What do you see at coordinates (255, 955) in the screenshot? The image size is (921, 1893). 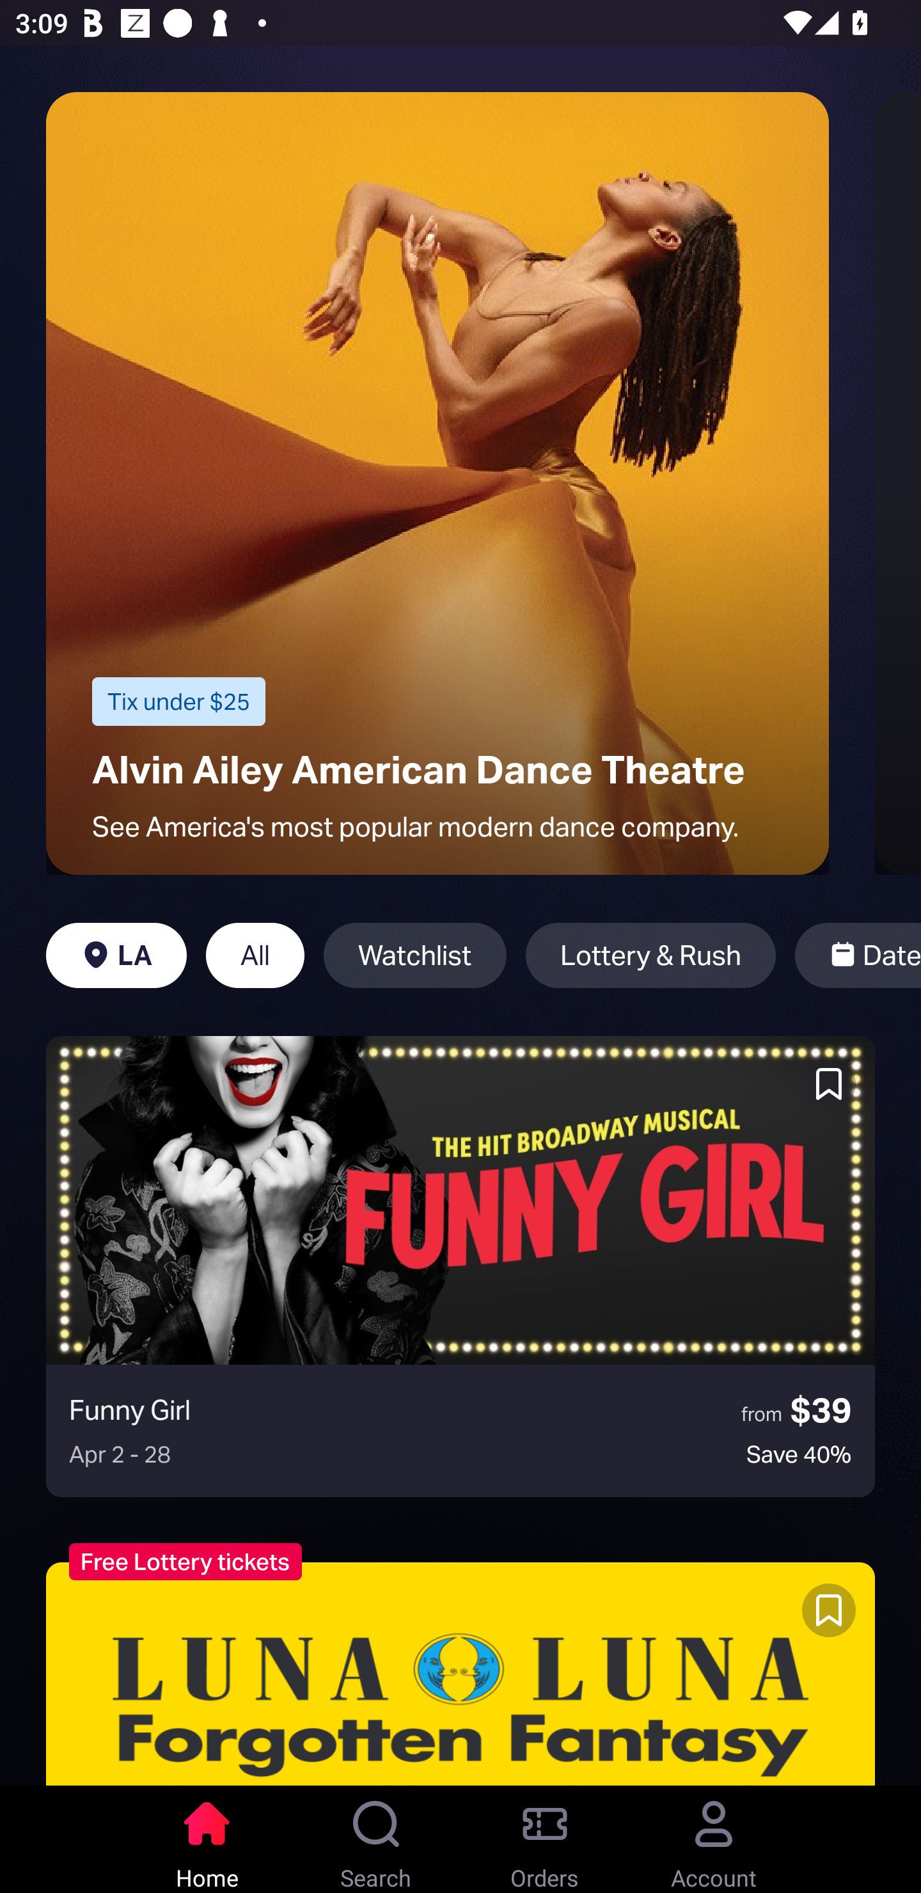 I see `All` at bounding box center [255, 955].